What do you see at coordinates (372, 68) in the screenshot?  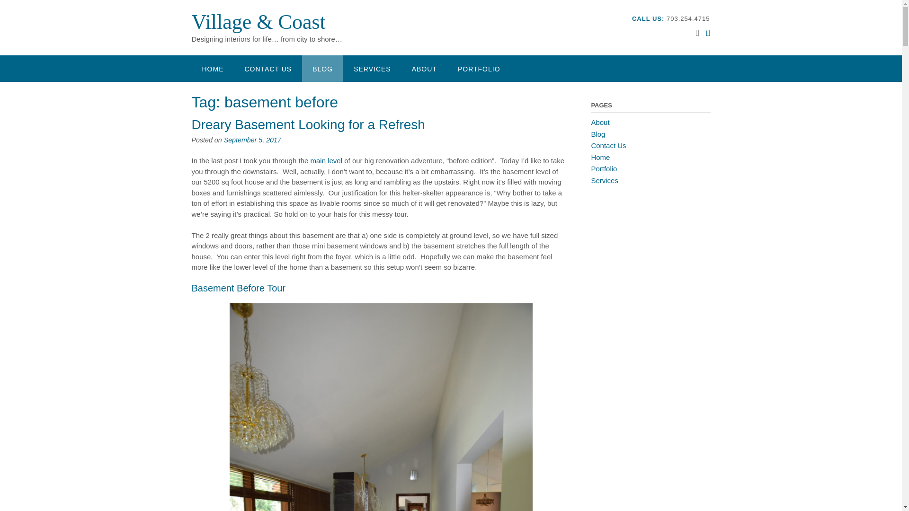 I see `SERVICES` at bounding box center [372, 68].